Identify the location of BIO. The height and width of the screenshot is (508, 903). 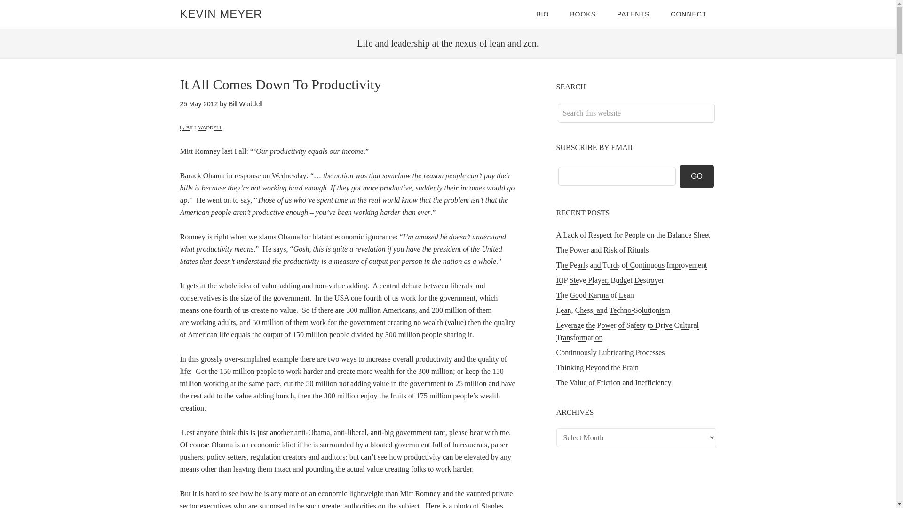
(542, 14).